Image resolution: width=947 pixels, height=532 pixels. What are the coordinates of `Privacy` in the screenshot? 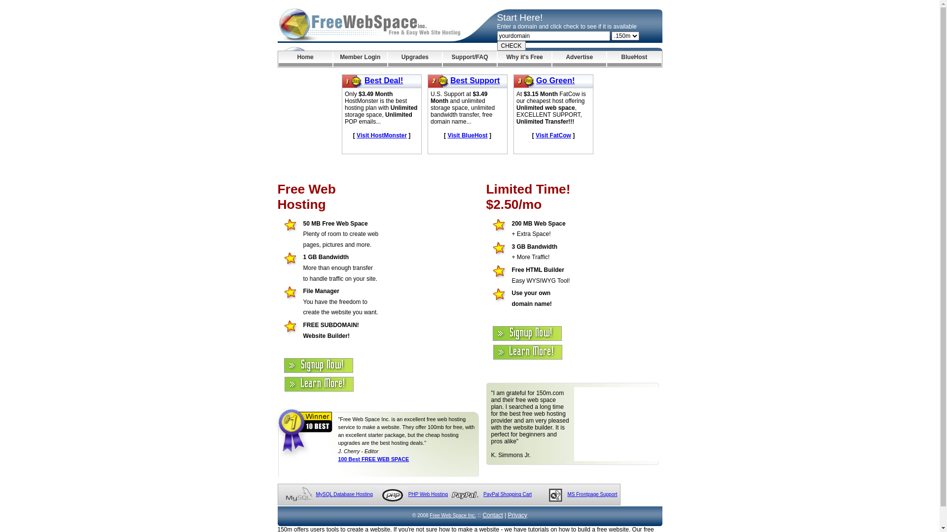 It's located at (518, 515).